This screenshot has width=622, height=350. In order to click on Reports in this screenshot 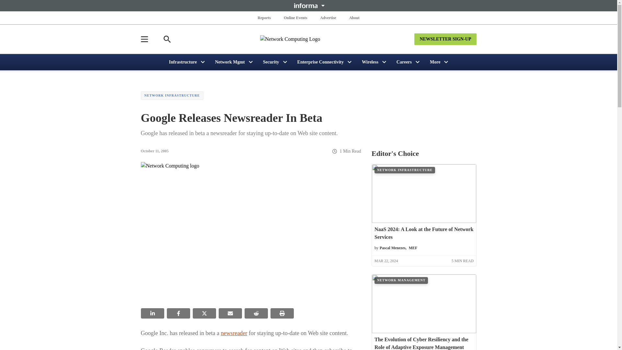, I will do `click(264, 17)`.